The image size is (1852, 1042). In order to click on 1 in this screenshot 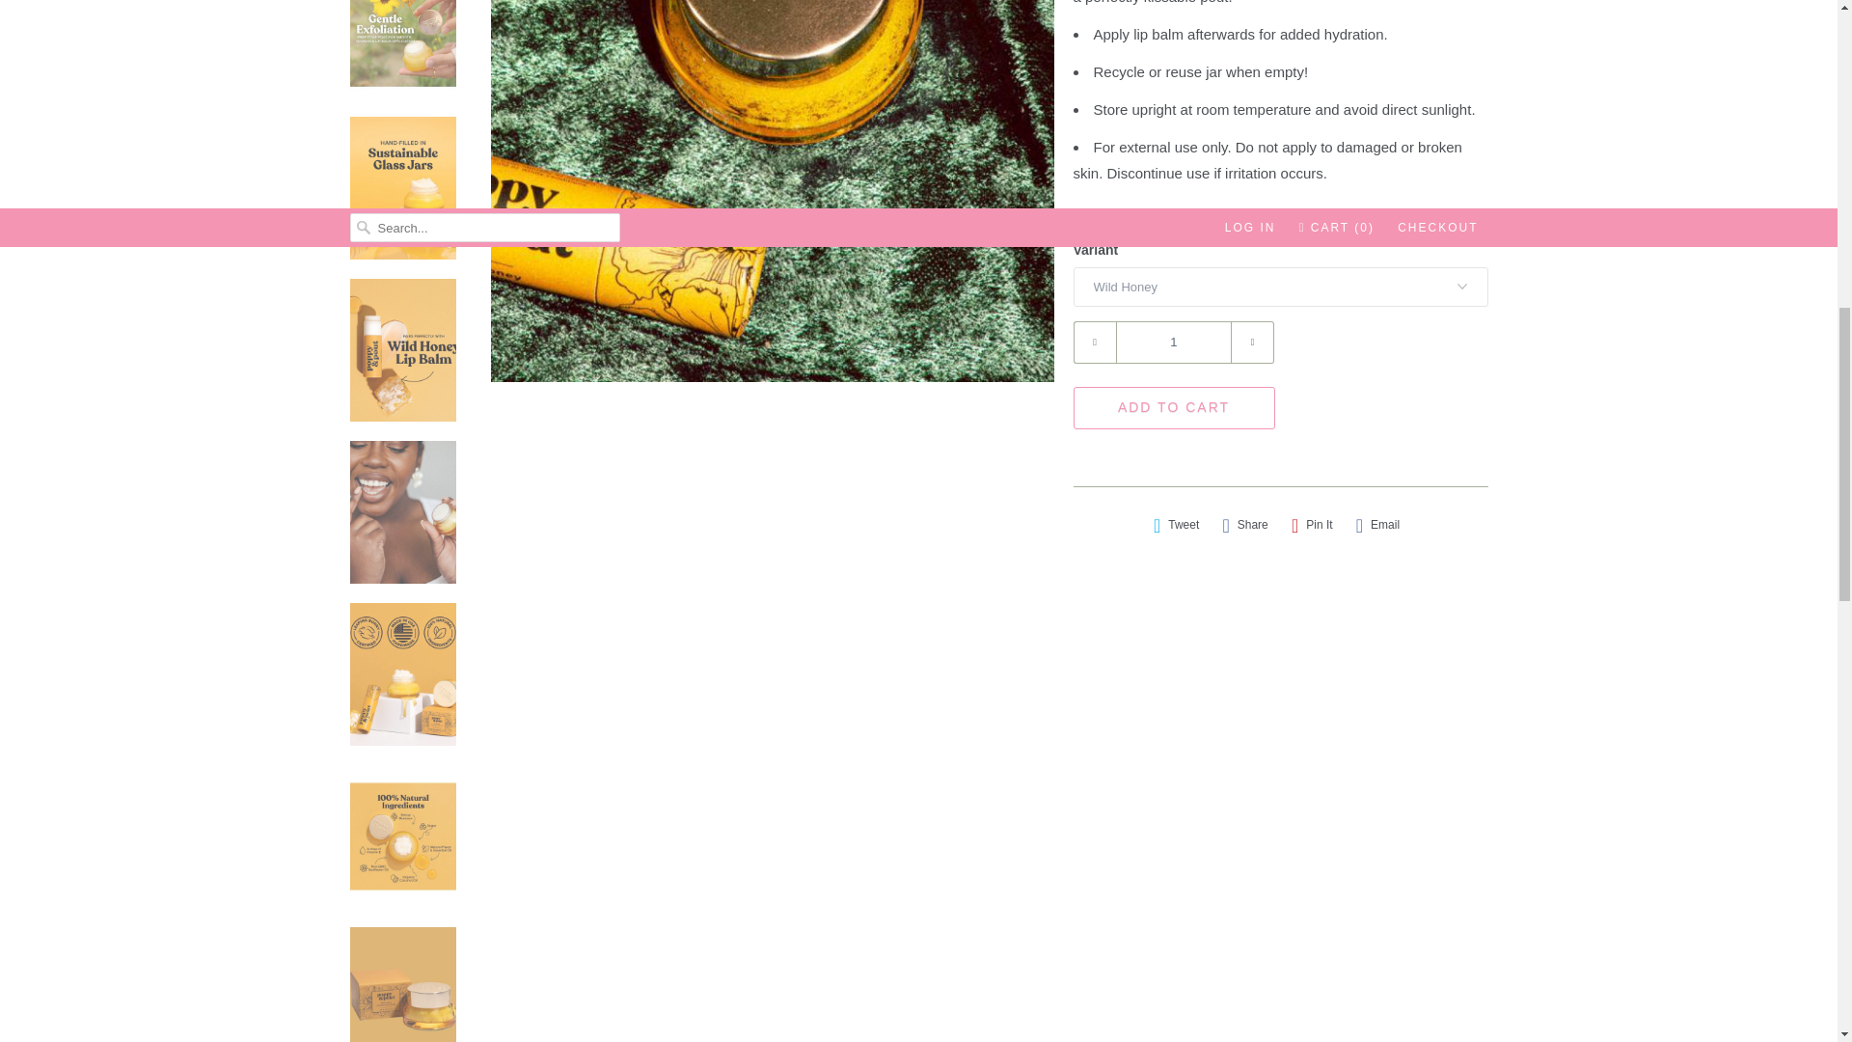, I will do `click(1173, 342)`.